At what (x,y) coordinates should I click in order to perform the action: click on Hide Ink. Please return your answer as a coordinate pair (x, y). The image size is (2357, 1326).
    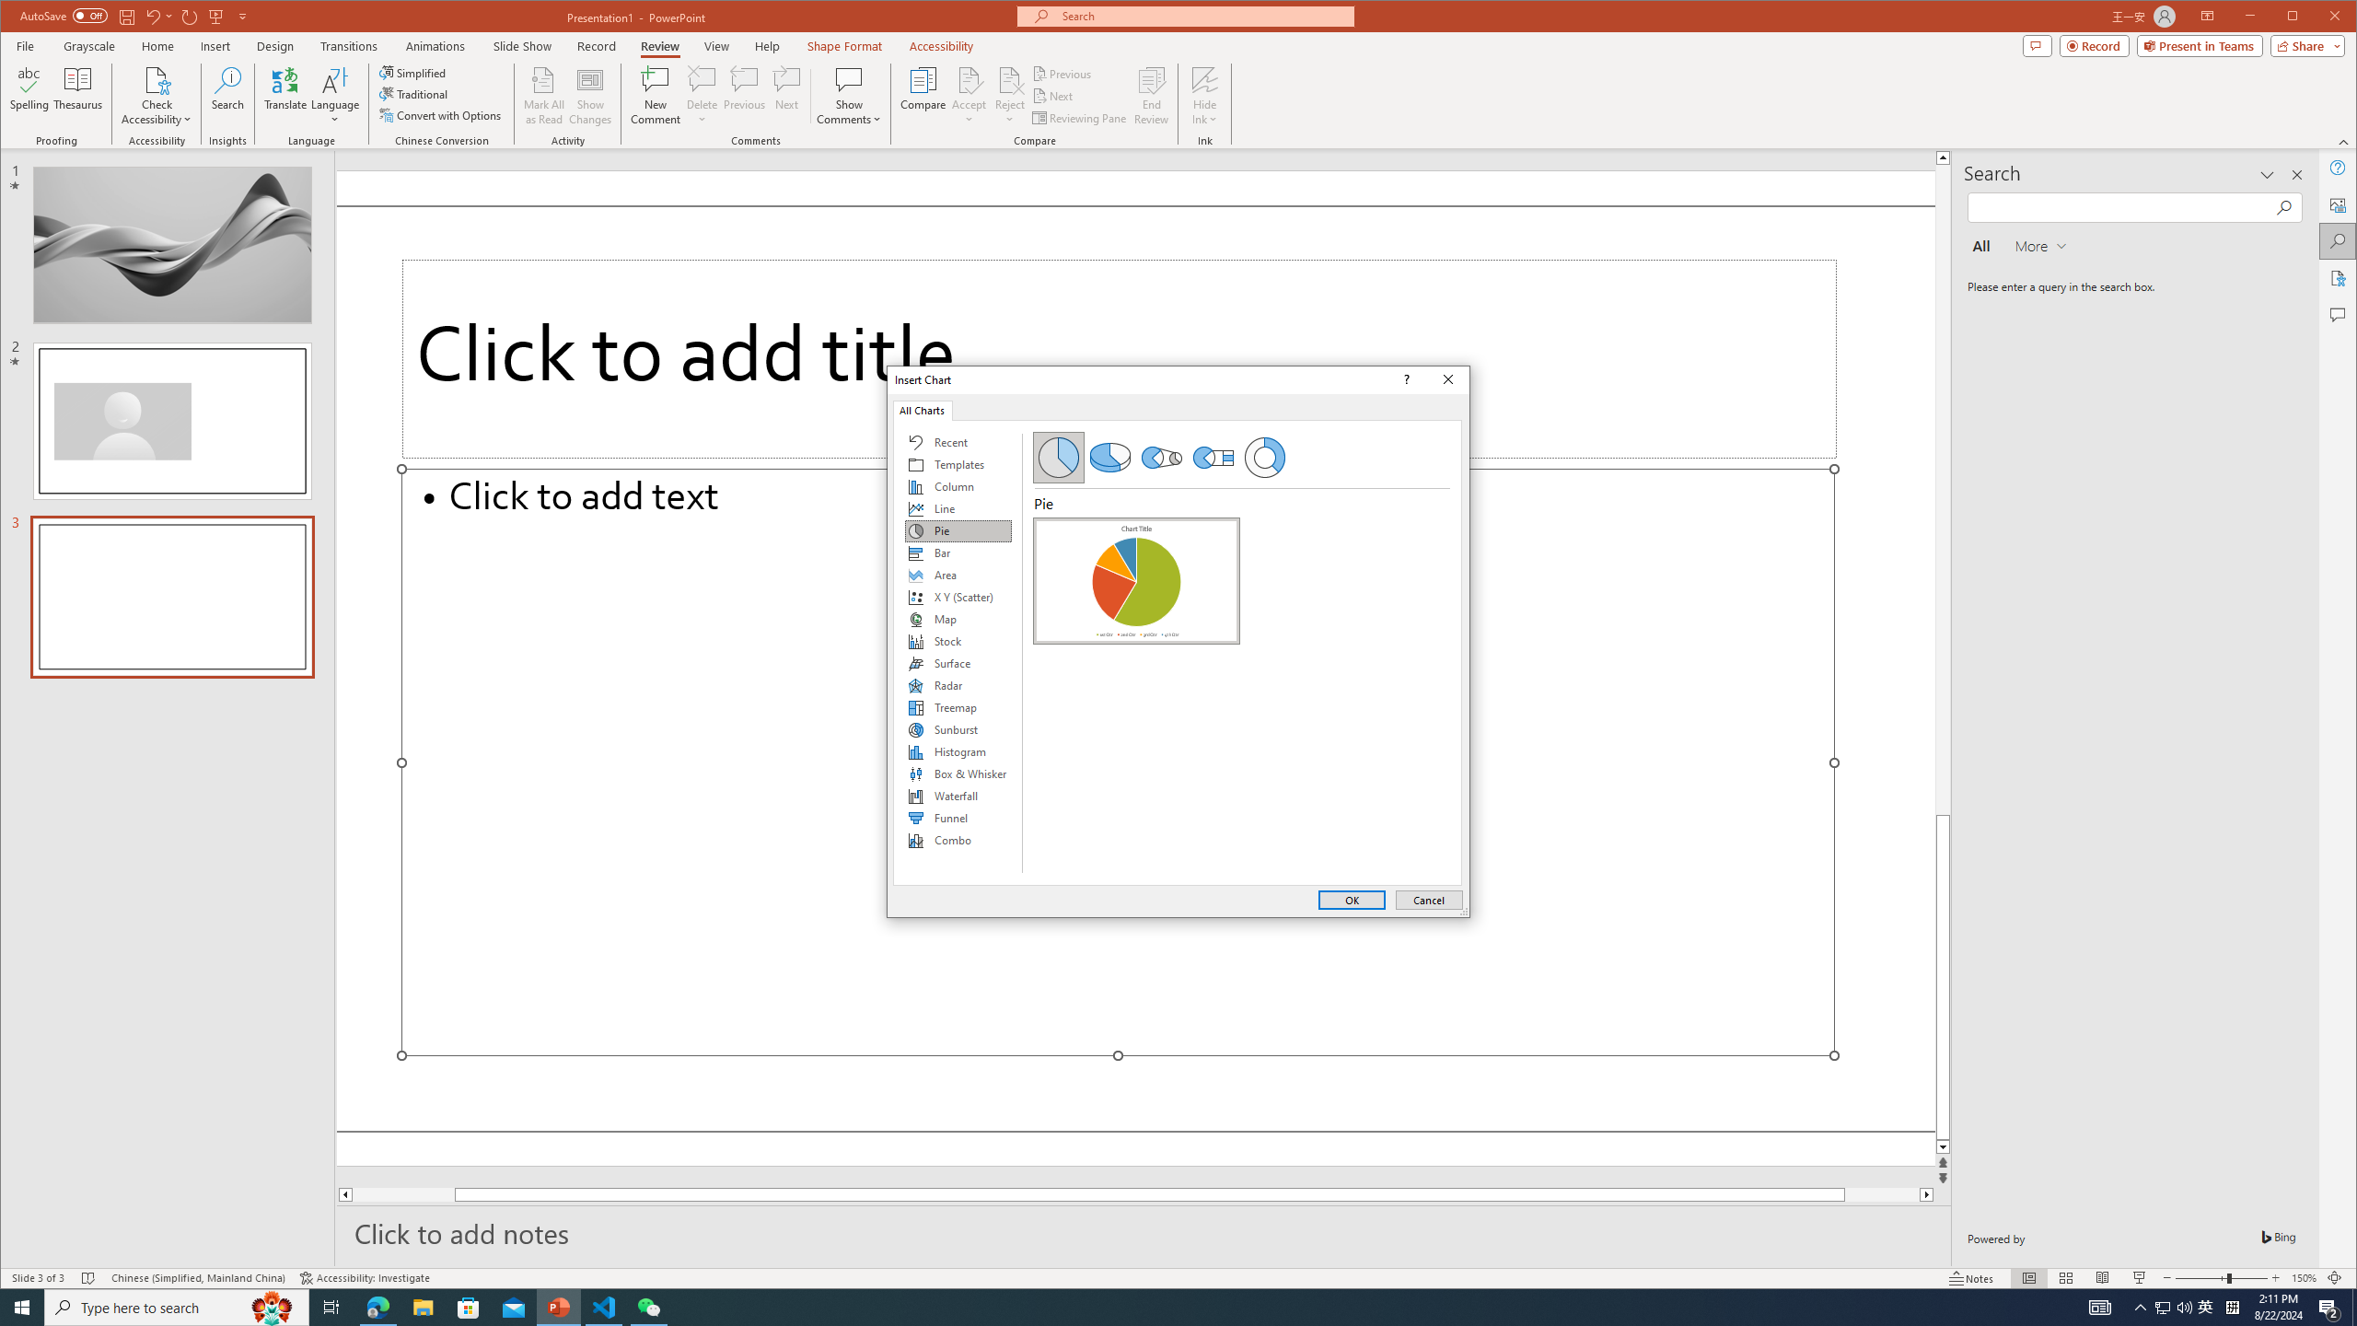
    Looking at the image, I should click on (1205, 96).